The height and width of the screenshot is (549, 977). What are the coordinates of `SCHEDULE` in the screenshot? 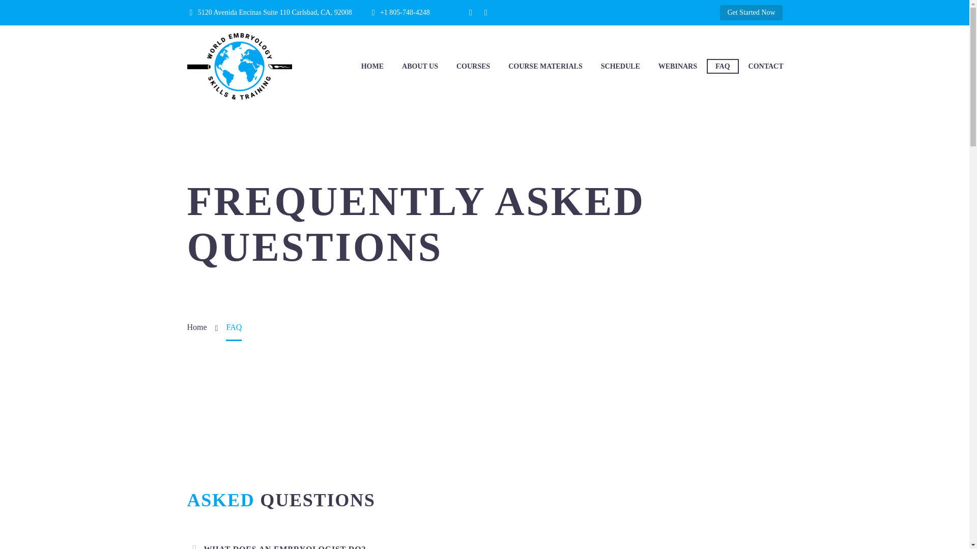 It's located at (620, 66).